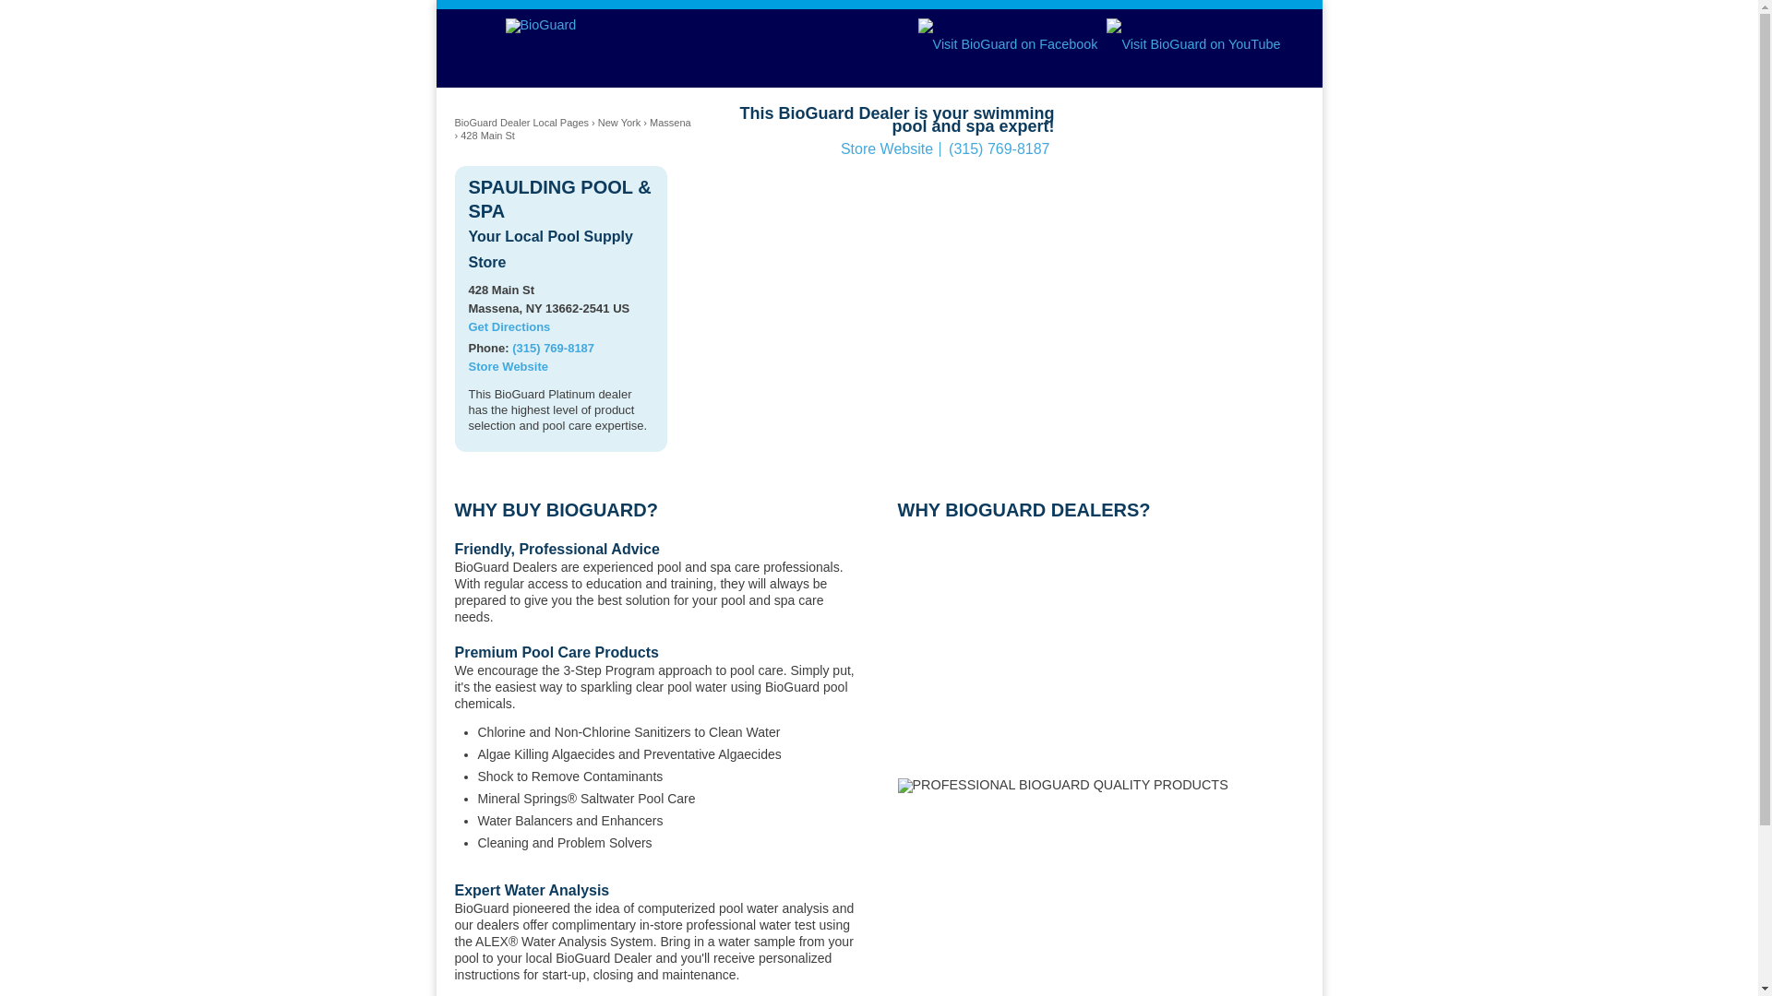 The height and width of the screenshot is (996, 1772). Describe the element at coordinates (670, 123) in the screenshot. I see `Massena` at that location.